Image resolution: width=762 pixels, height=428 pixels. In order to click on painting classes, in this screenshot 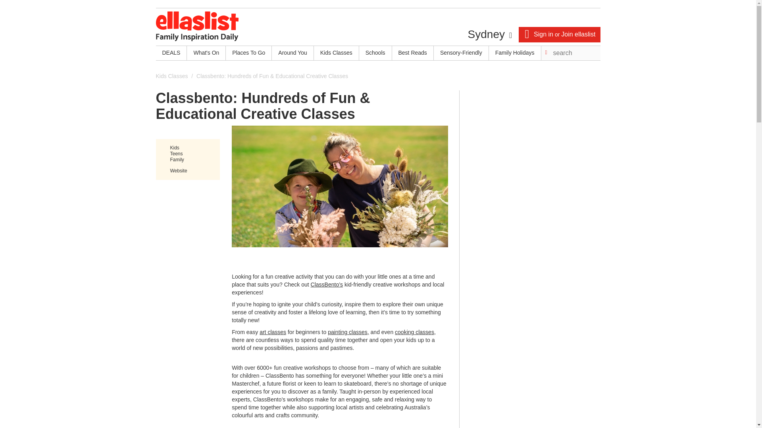, I will do `click(348, 332)`.